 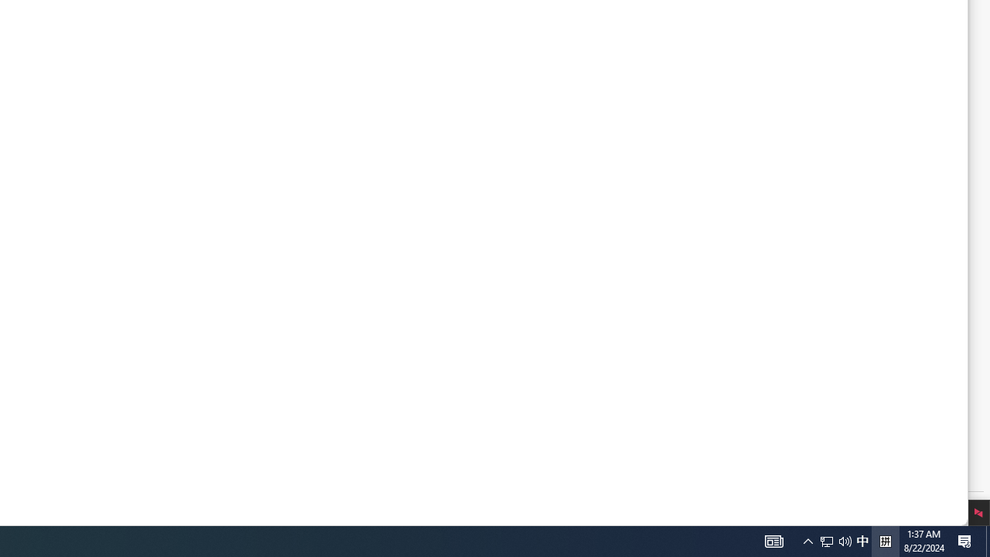 I want to click on Investors, so click(x=114, y=260).